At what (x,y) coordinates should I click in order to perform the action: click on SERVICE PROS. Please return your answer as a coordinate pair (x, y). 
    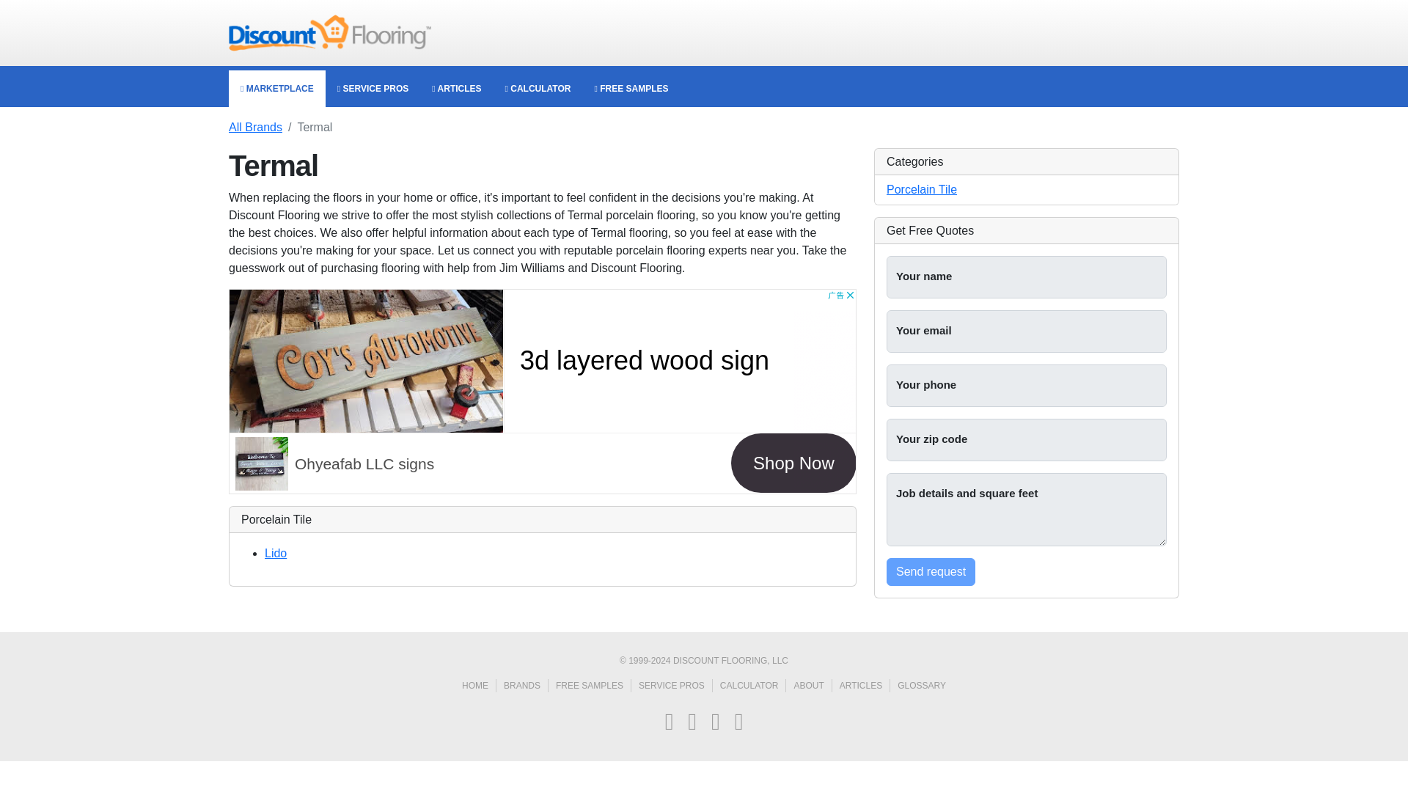
    Looking at the image, I should click on (373, 88).